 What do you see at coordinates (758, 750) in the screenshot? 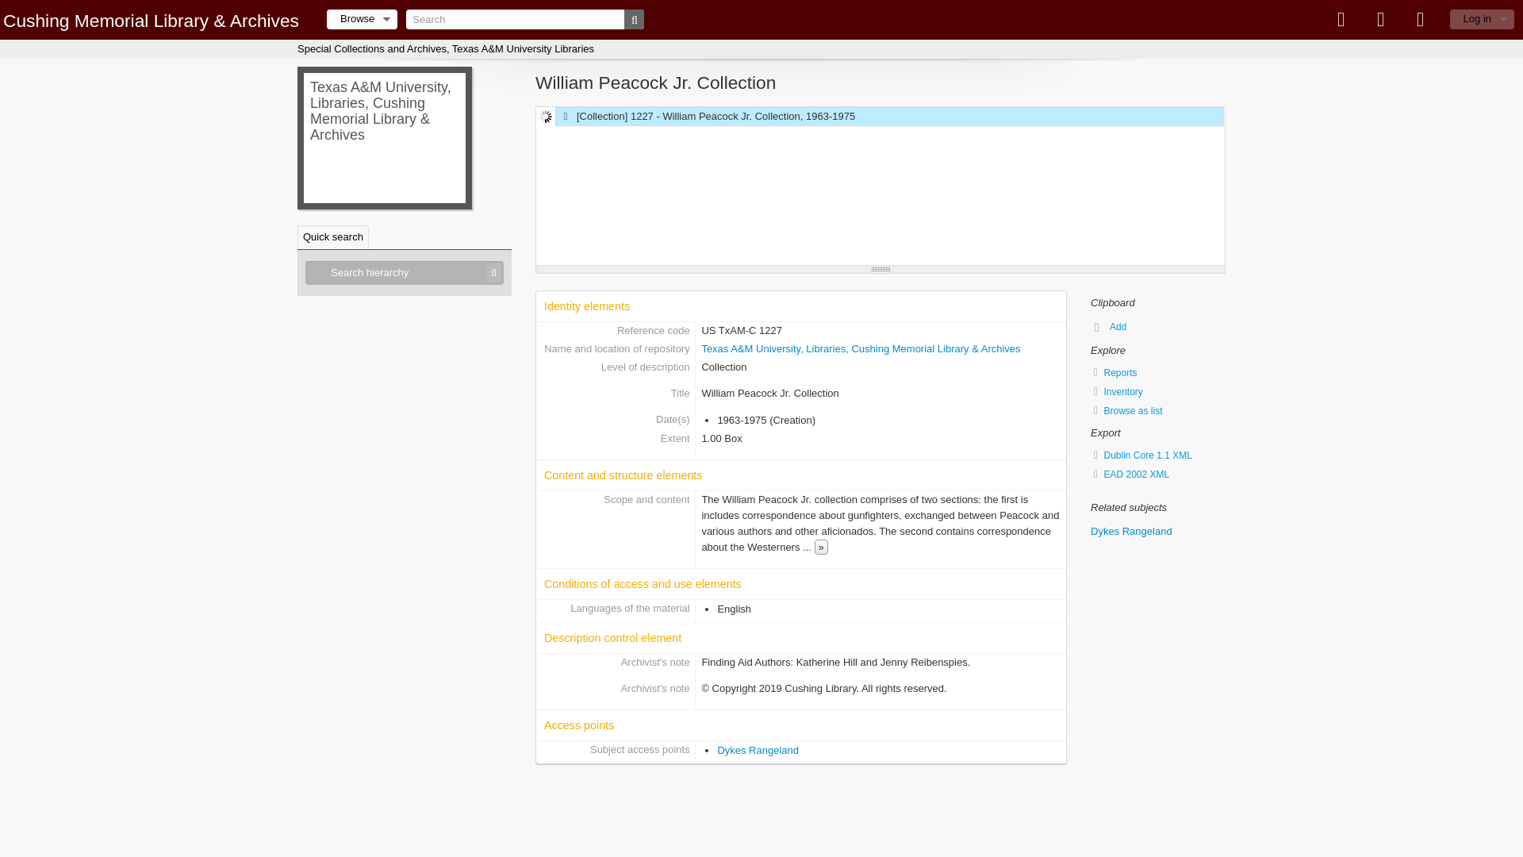
I see `Dykes Rangeland` at bounding box center [758, 750].